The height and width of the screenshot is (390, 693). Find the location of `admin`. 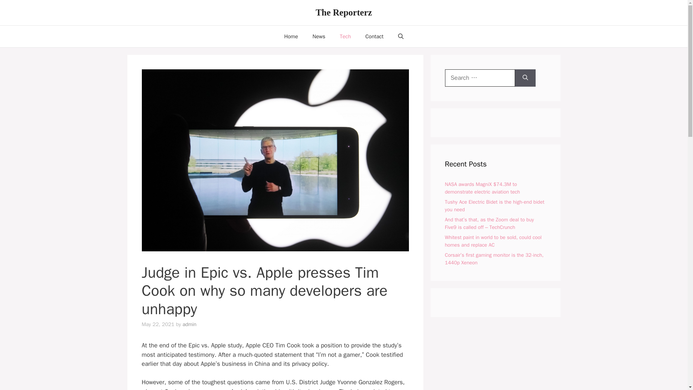

admin is located at coordinates (190, 324).